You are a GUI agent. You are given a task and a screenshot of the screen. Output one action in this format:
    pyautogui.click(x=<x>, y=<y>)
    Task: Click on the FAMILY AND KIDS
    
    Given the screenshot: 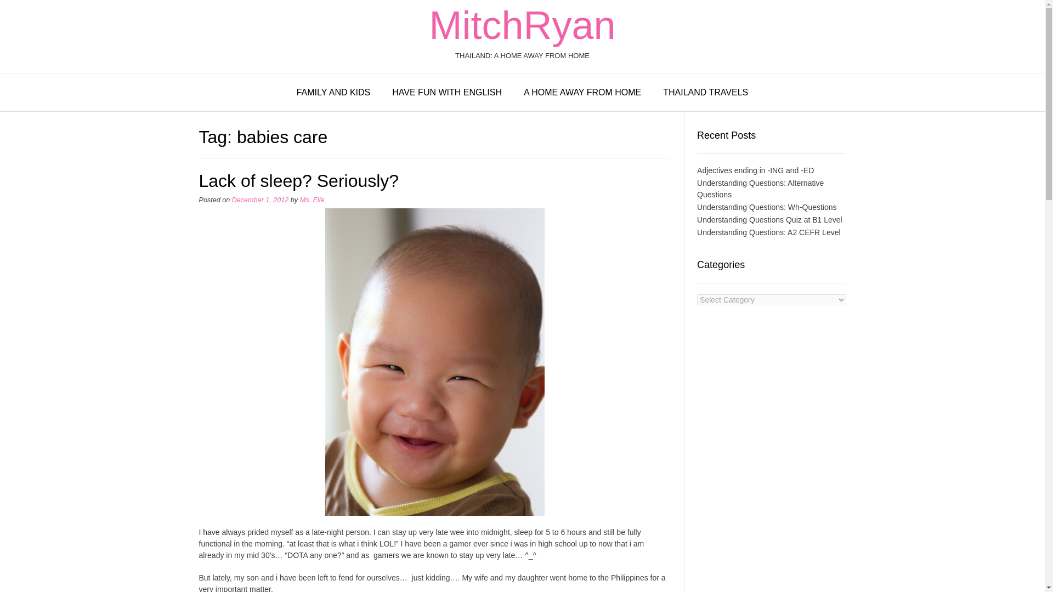 What is the action you would take?
    pyautogui.click(x=333, y=93)
    